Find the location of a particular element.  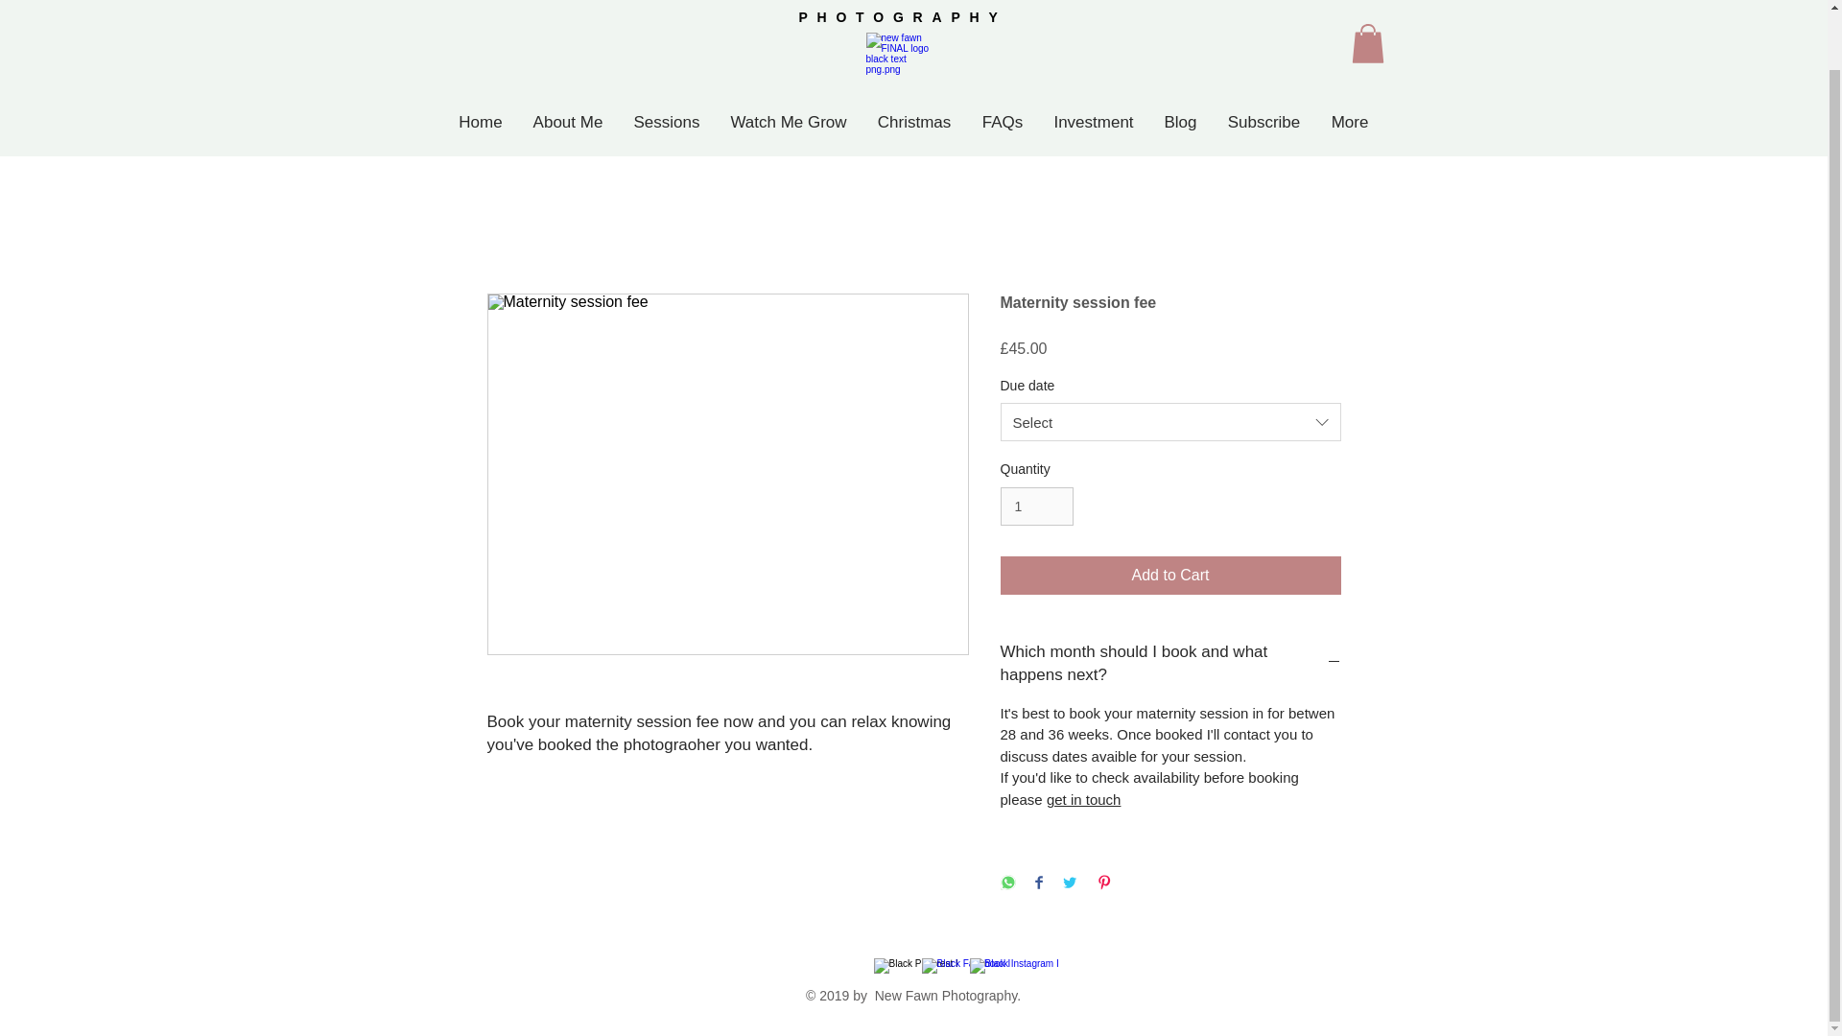

Subscribe is located at coordinates (1264, 121).